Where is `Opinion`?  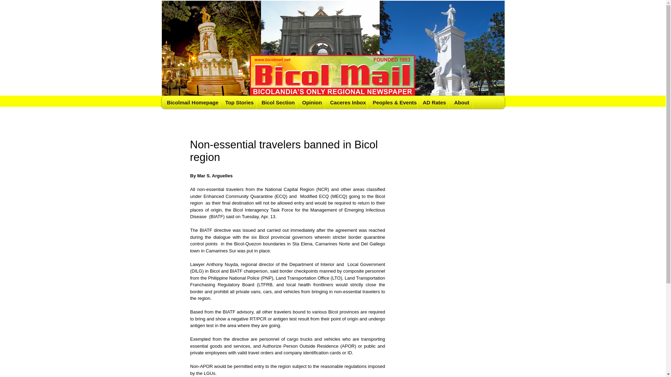
Opinion is located at coordinates (310, 103).